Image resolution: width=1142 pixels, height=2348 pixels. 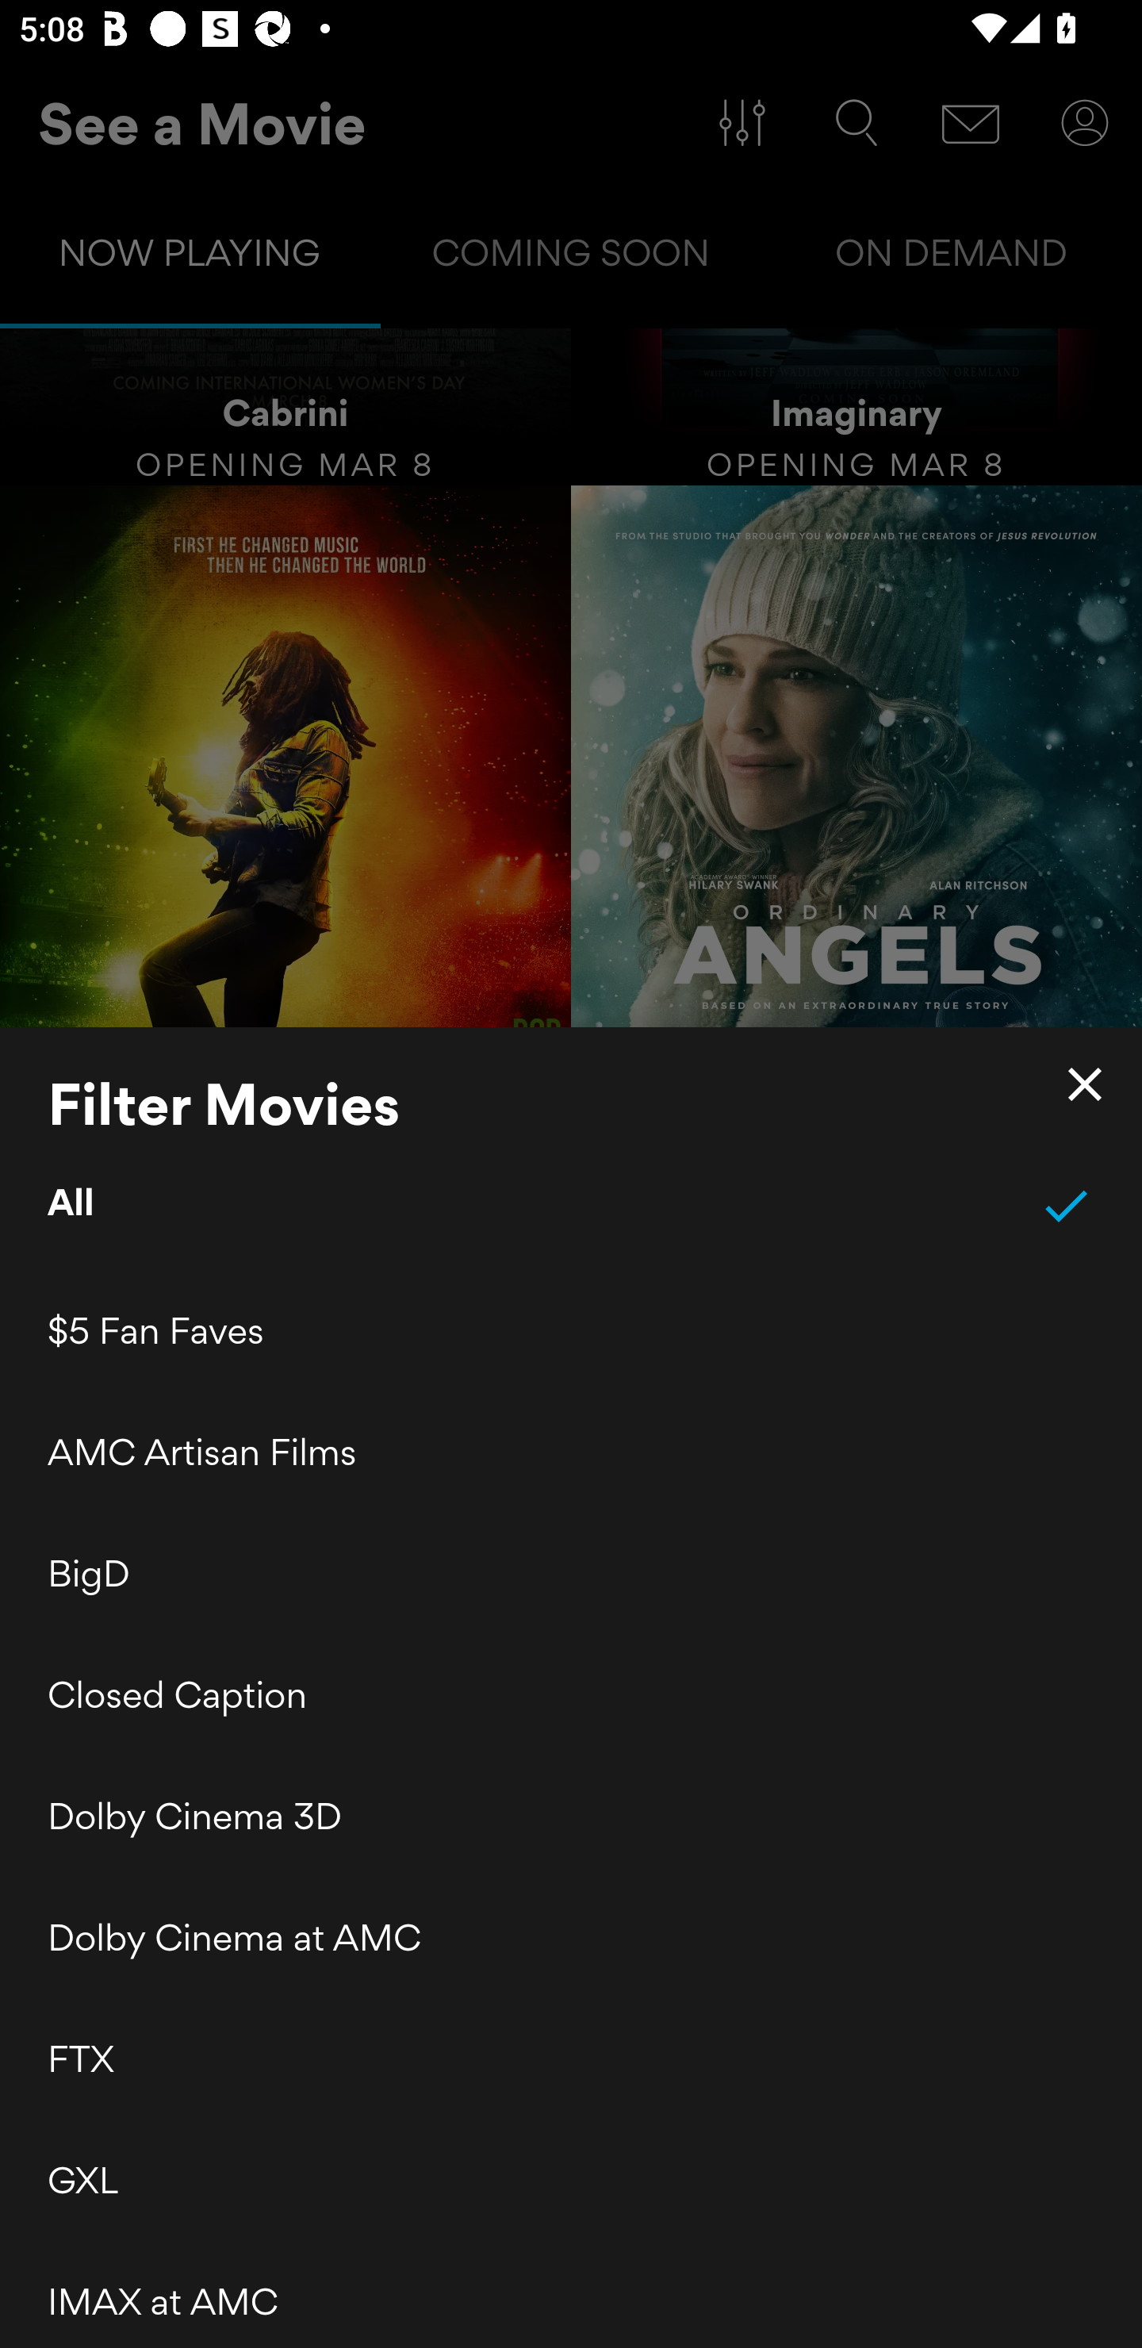 I want to click on FTX, so click(x=571, y=2058).